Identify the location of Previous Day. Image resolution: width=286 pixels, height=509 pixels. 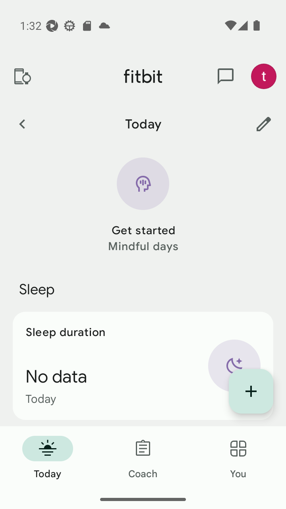
(22, 124).